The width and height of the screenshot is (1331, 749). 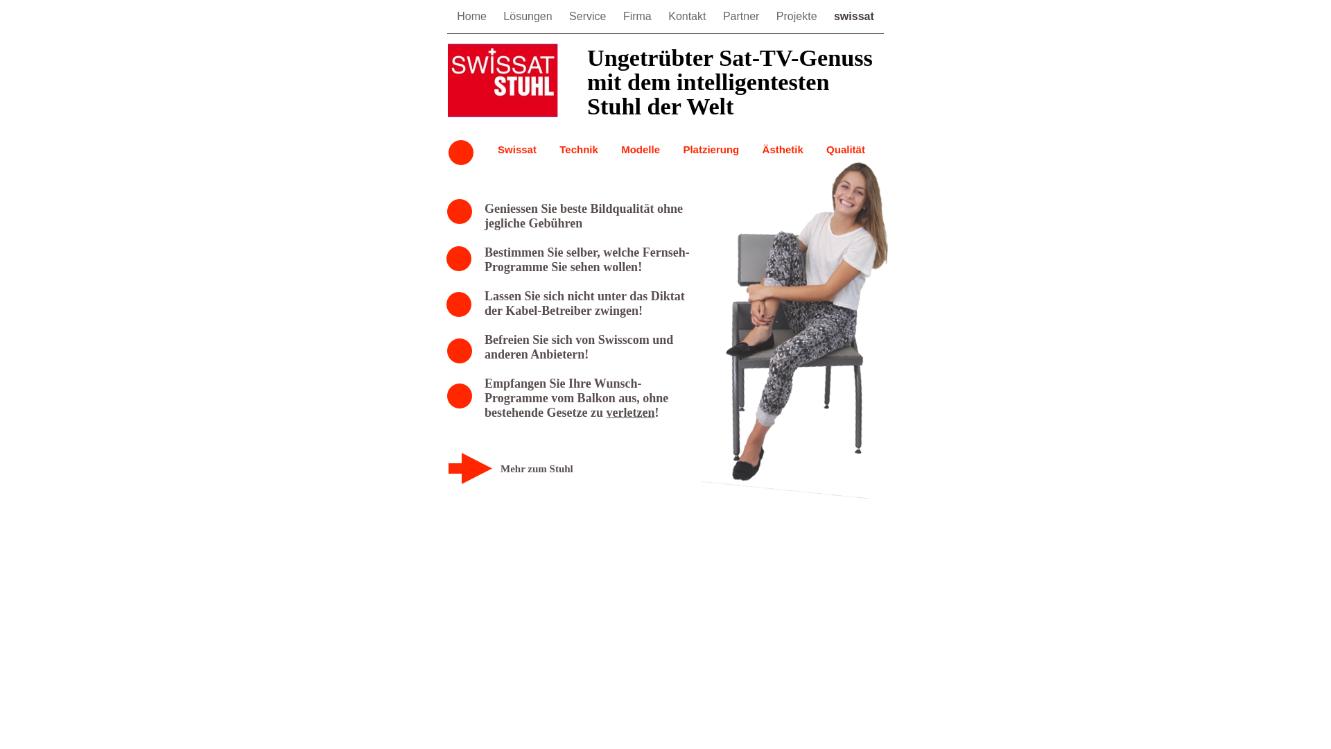 I want to click on Platzierung, so click(x=711, y=150).